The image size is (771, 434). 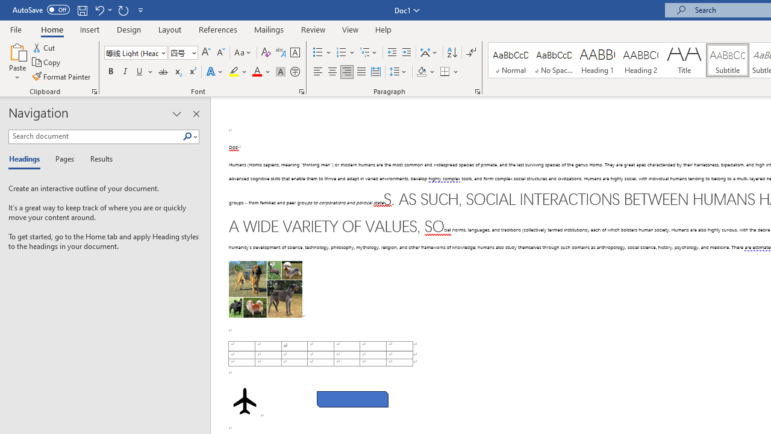 I want to click on Paste, so click(x=17, y=51).